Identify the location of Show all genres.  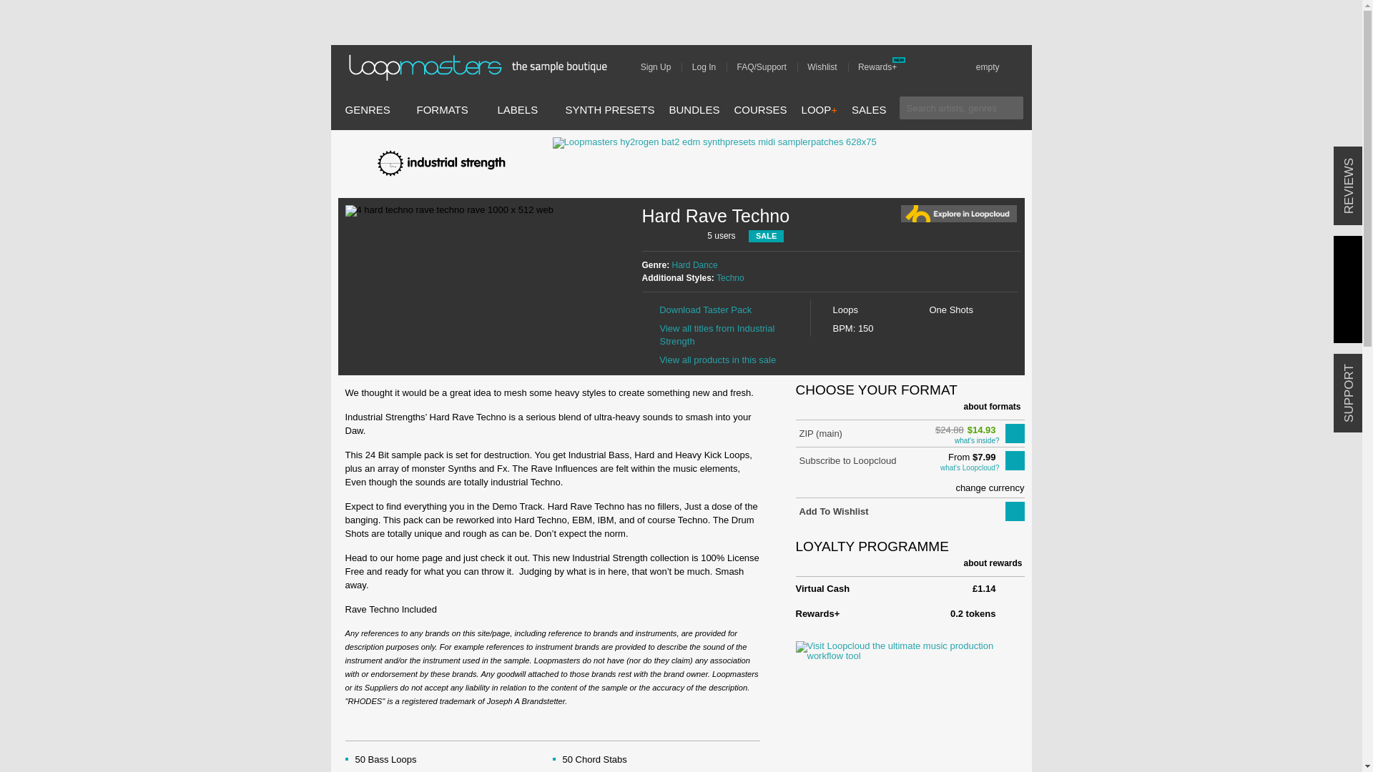
(367, 109).